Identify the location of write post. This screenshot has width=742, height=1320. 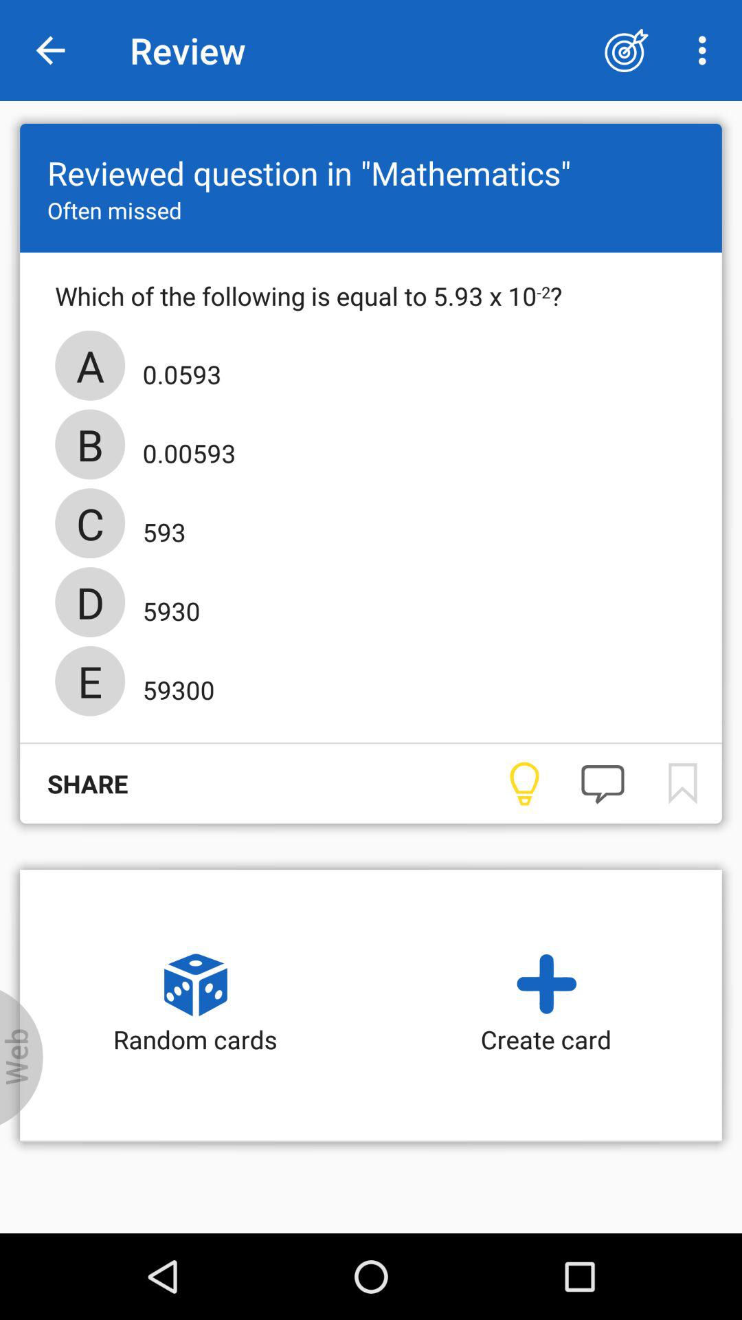
(603, 784).